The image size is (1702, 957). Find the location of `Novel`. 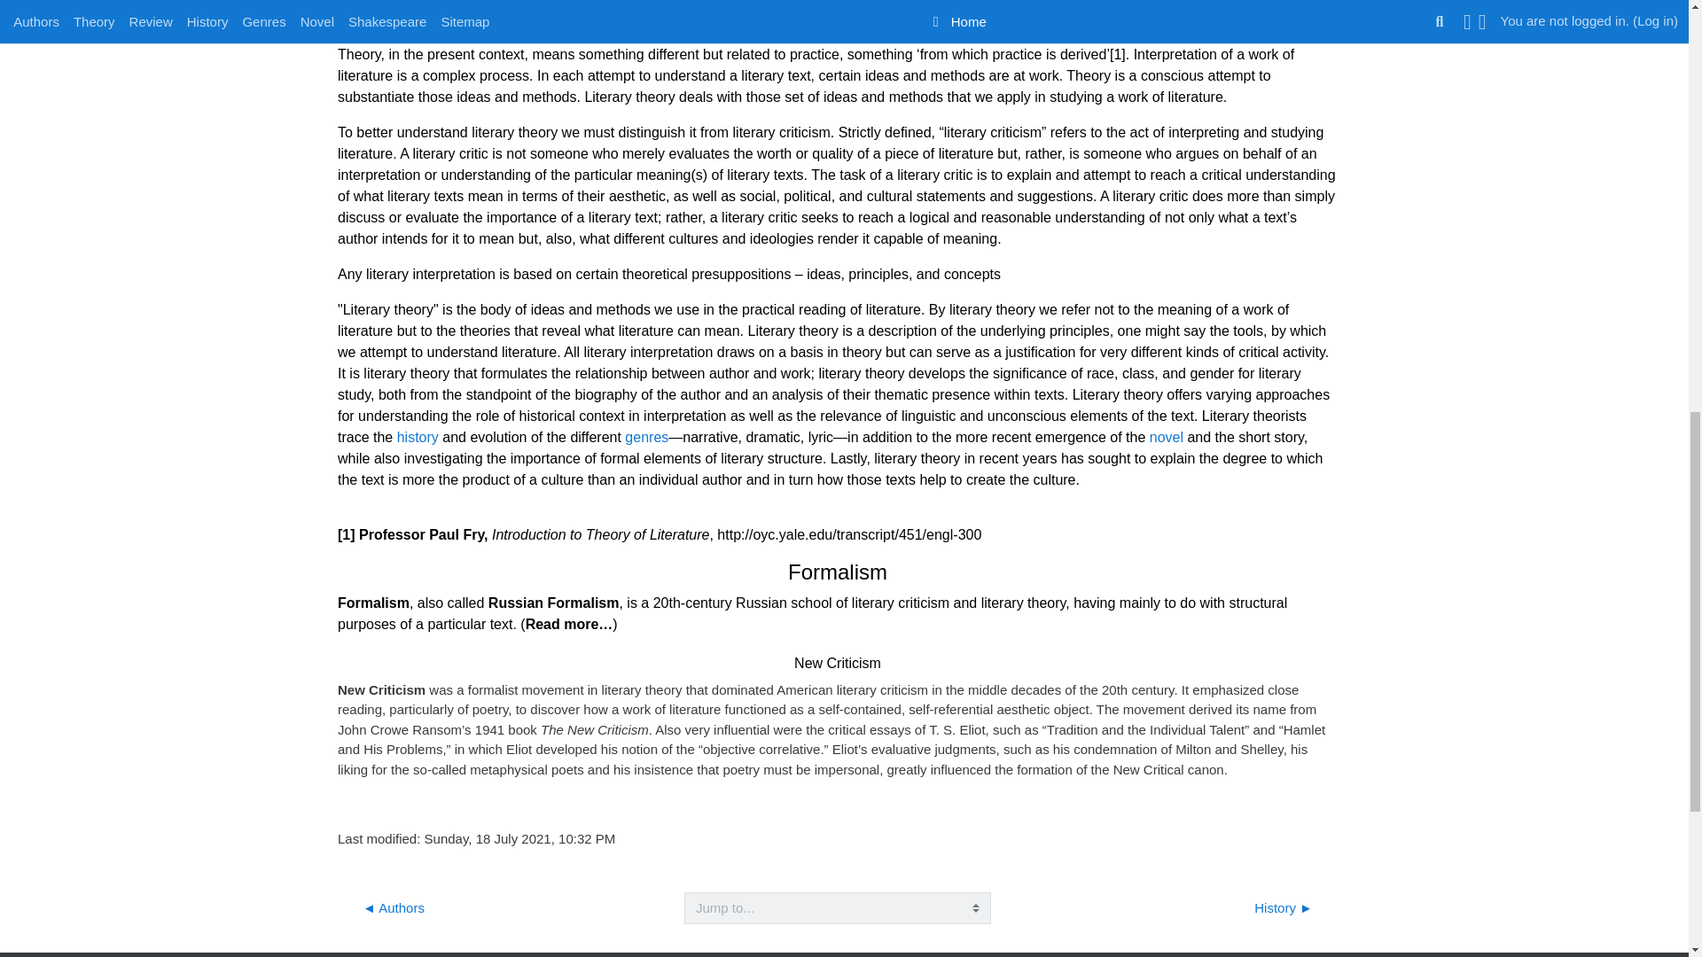

Novel is located at coordinates (1167, 436).